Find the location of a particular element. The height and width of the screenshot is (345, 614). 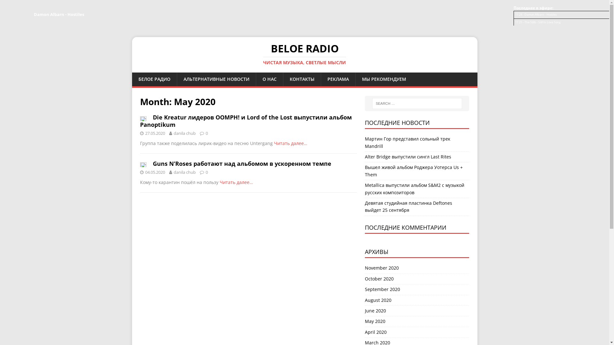

0 is located at coordinates (207, 133).